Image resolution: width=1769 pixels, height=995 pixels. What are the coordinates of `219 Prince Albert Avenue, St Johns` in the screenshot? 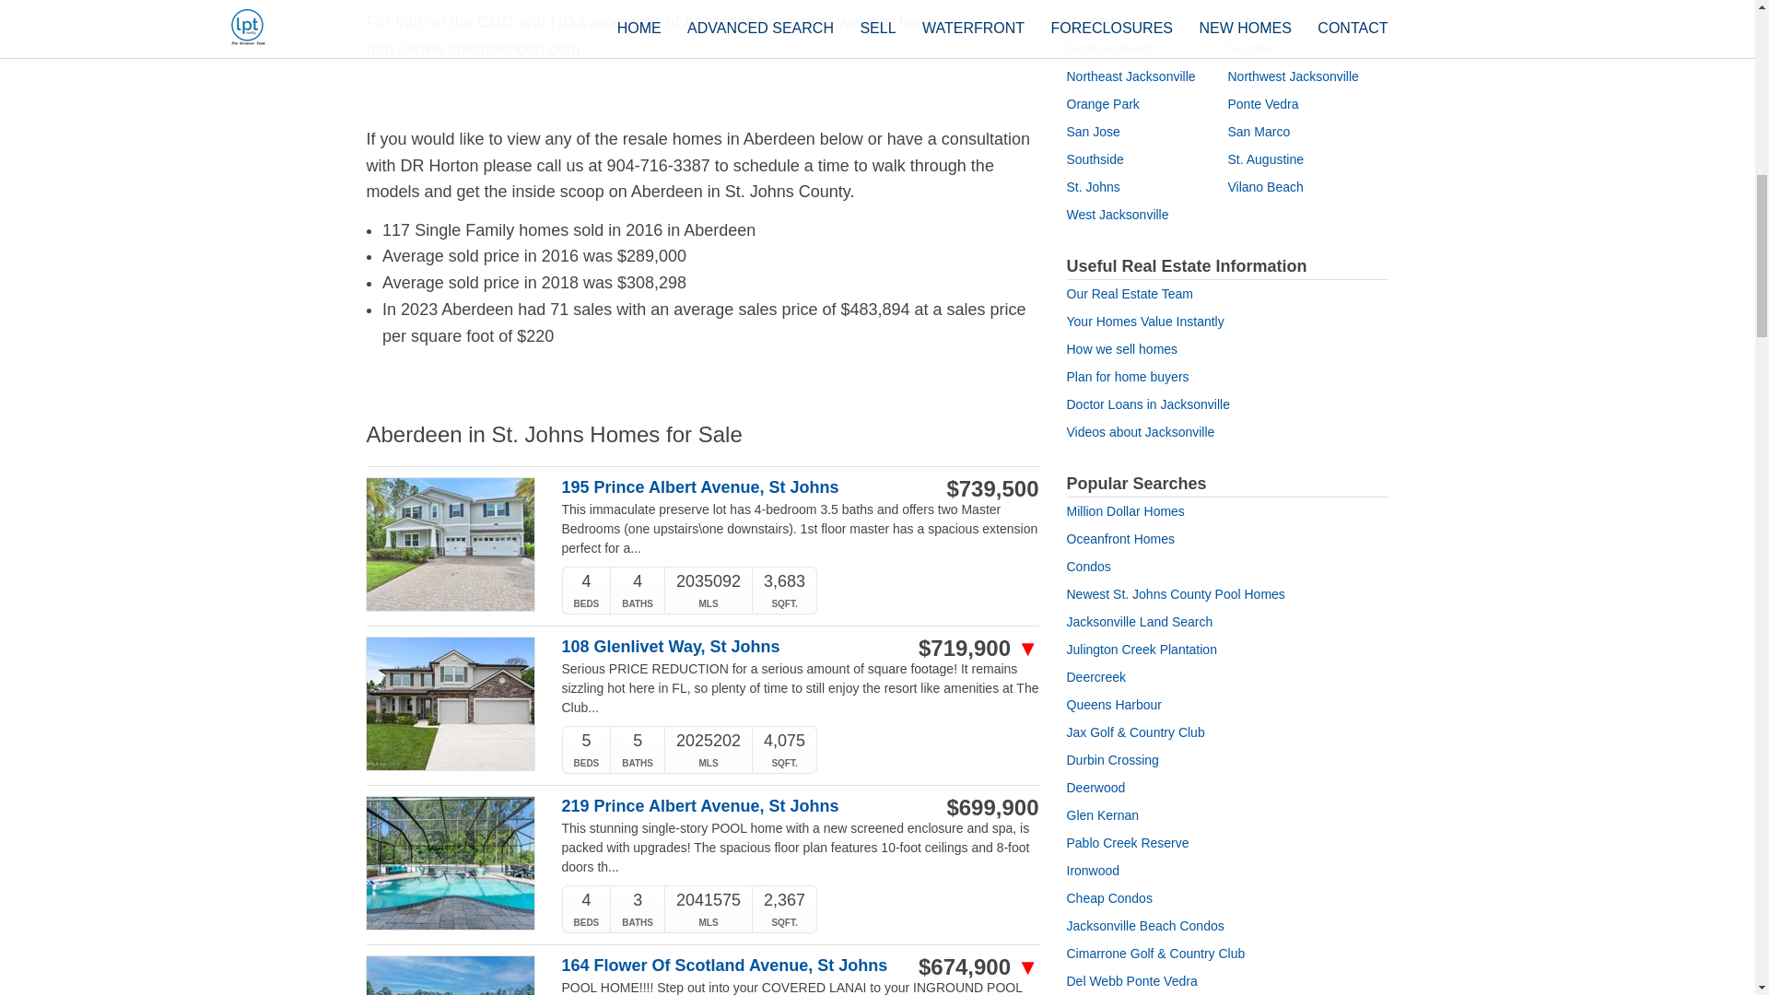 It's located at (730, 806).